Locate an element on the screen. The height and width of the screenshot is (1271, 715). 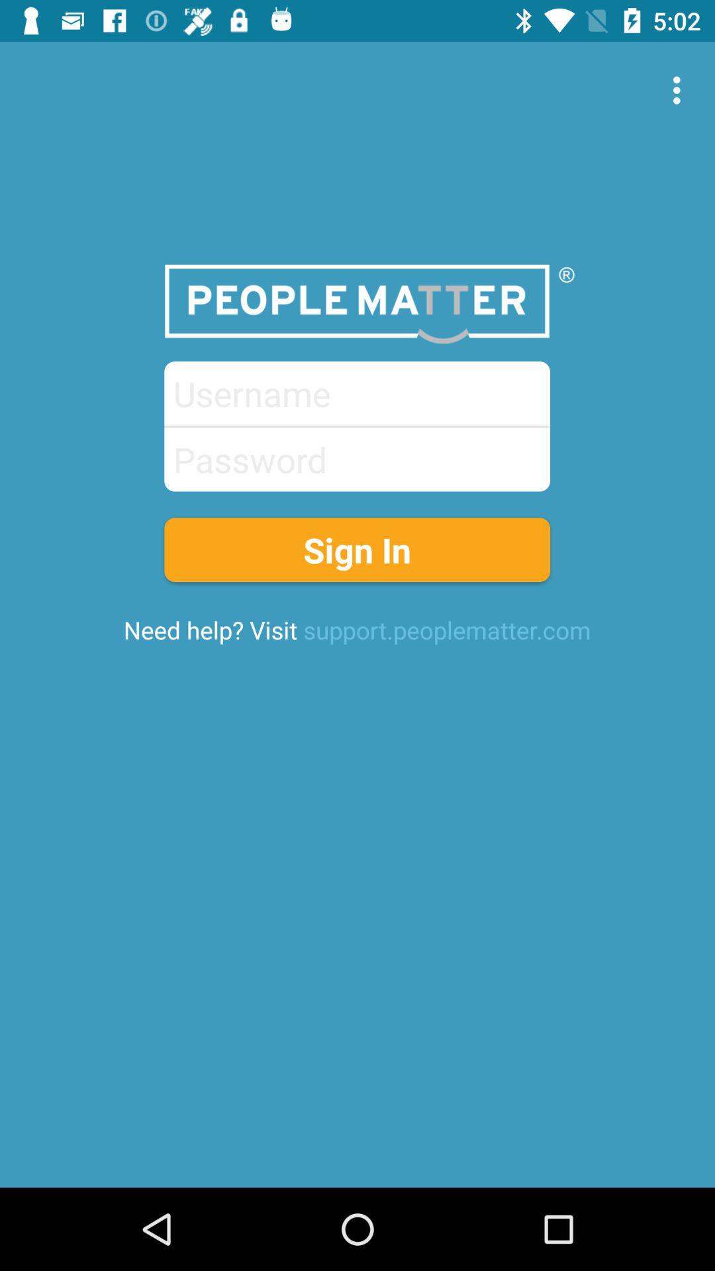
turn on the icon below the sign in item is located at coordinates (357, 630).